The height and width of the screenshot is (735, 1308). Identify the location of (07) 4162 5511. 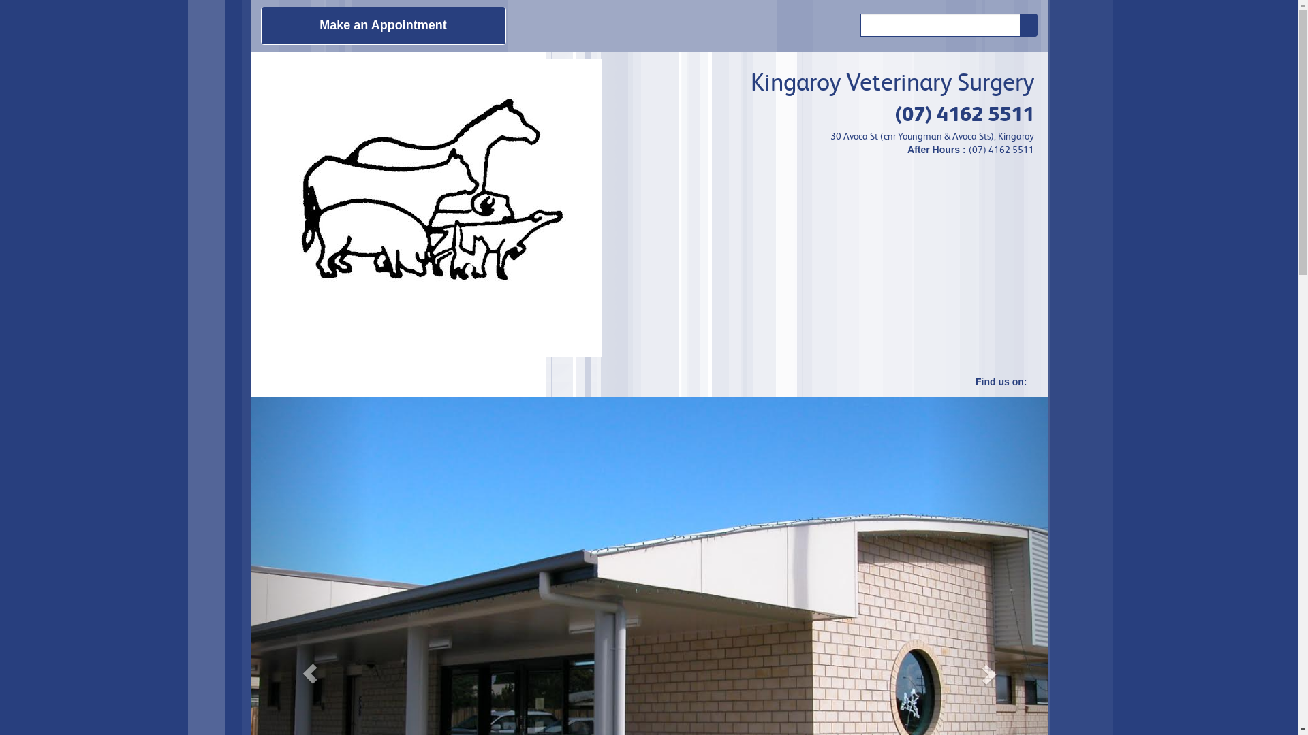
(965, 114).